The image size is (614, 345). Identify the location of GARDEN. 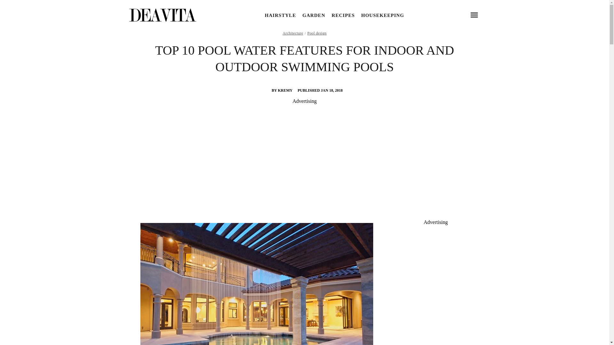
(314, 15).